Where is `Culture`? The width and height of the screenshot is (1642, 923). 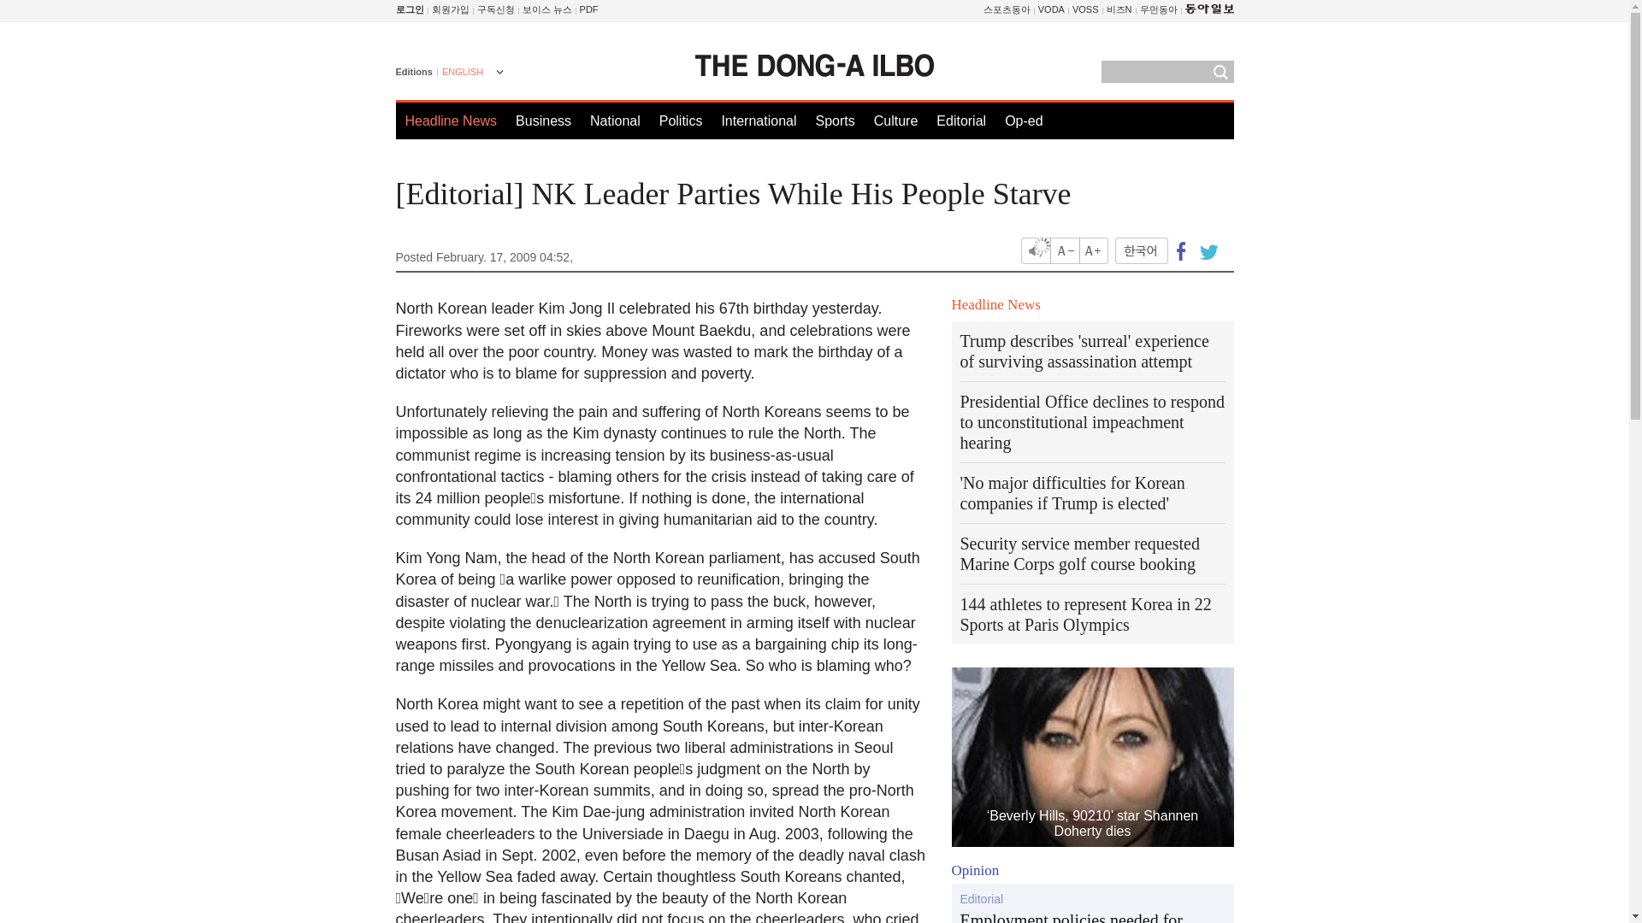 Culture is located at coordinates (895, 121).